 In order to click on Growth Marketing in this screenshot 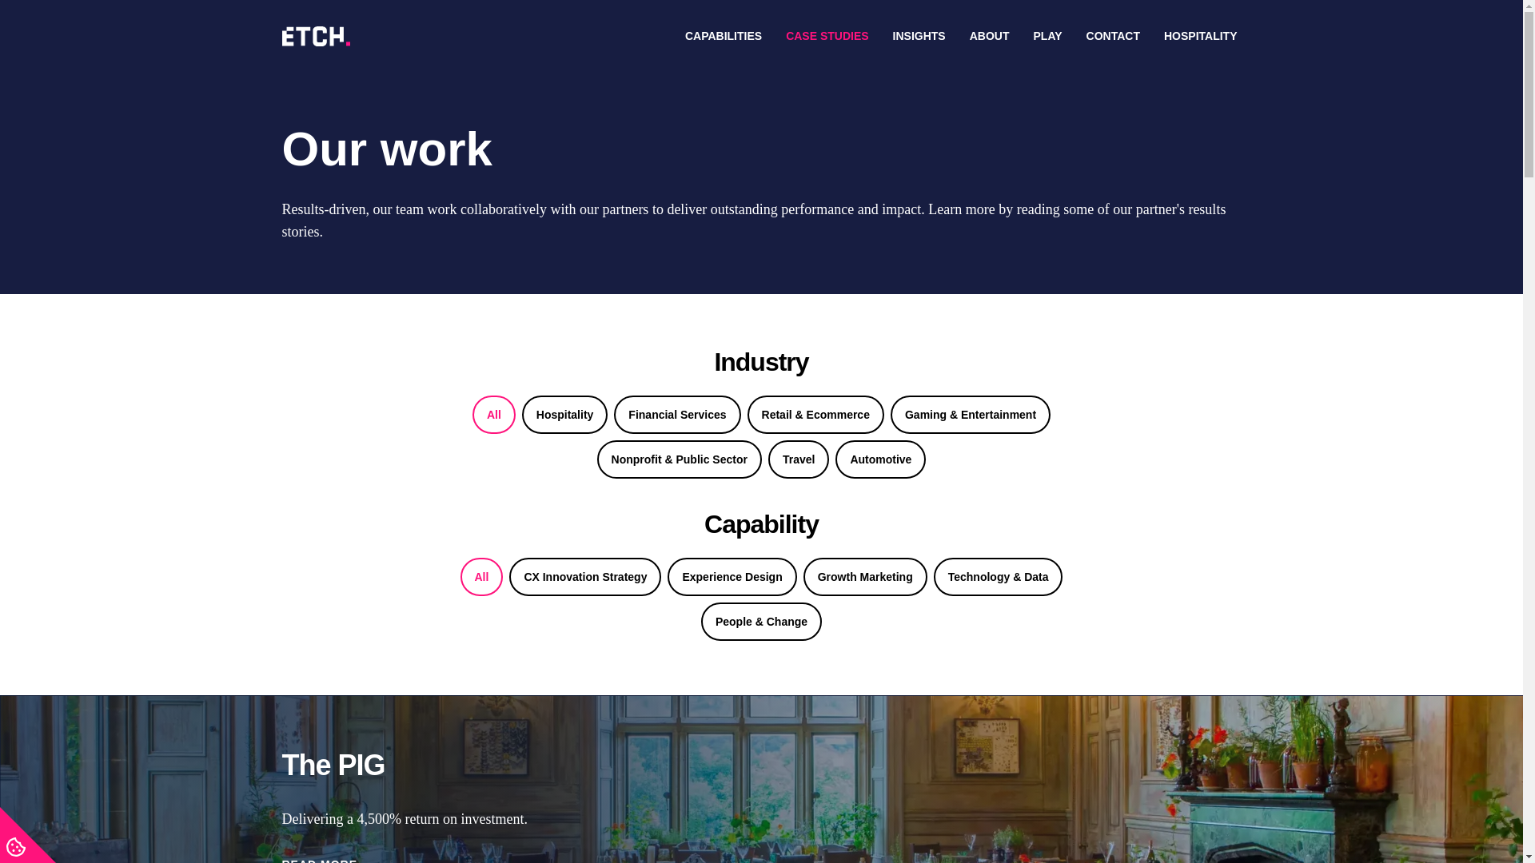, I will do `click(865, 577)`.